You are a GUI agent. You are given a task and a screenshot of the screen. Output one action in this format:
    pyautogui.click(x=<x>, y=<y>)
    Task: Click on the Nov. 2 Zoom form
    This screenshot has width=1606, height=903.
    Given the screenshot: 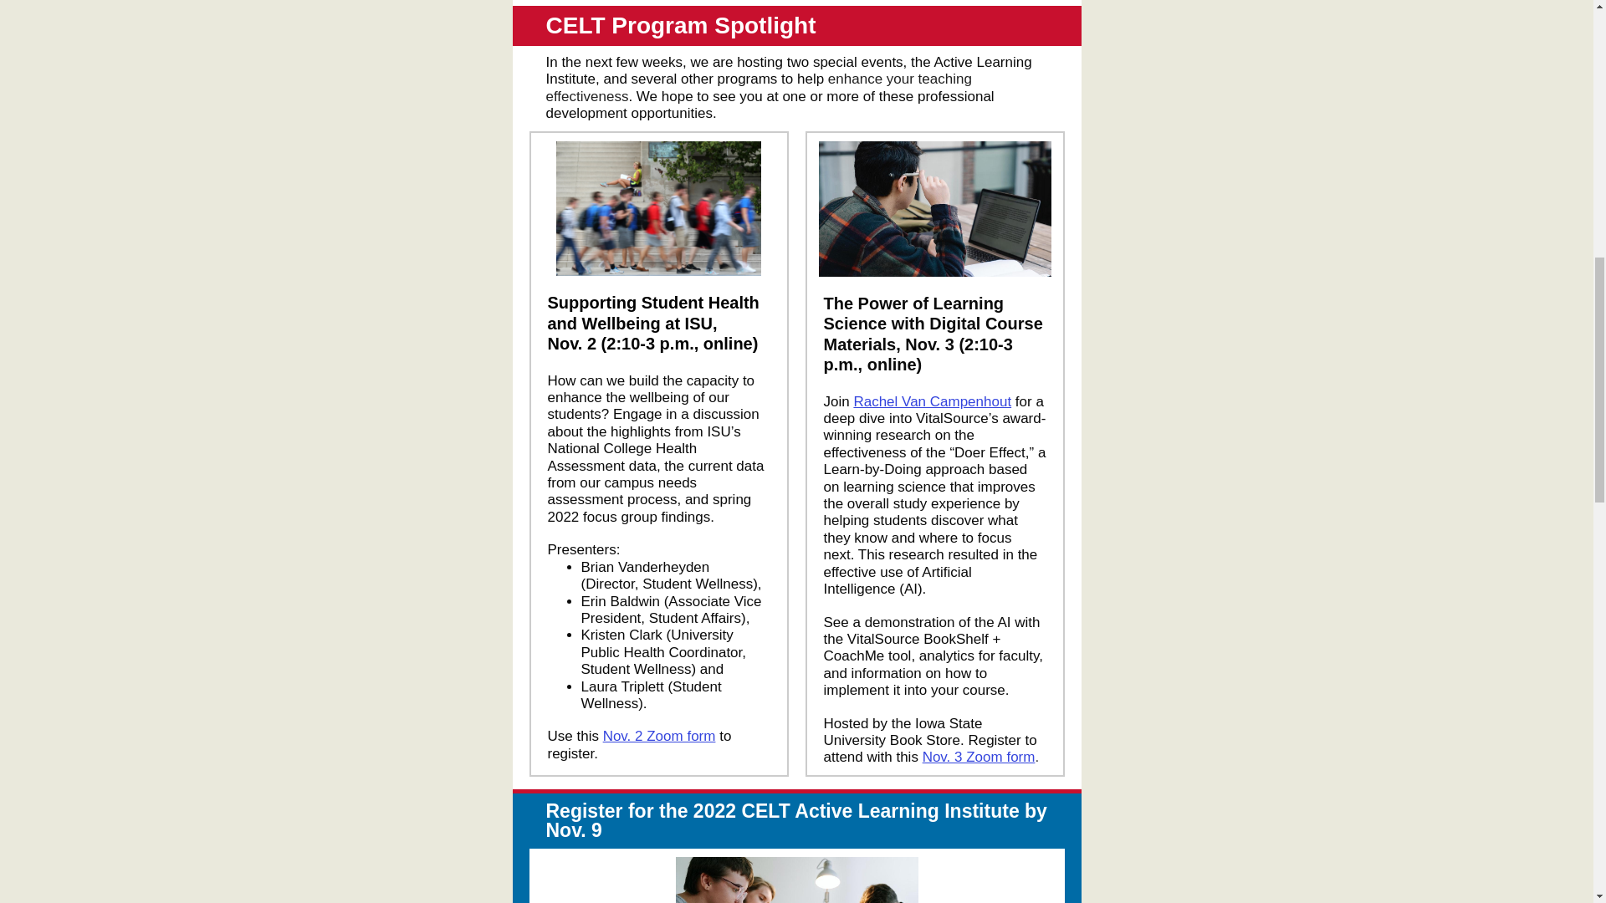 What is the action you would take?
    pyautogui.click(x=659, y=736)
    